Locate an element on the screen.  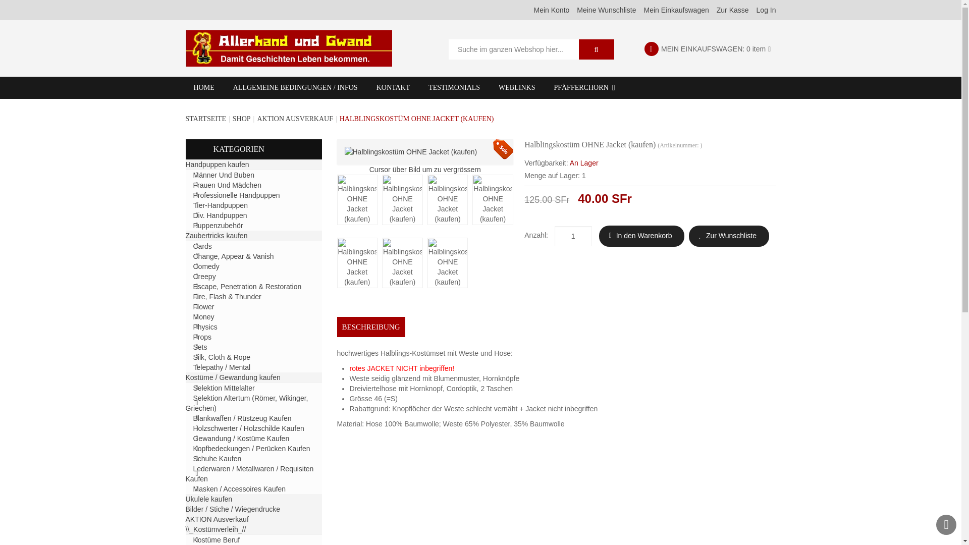
WEBLINKS is located at coordinates (517, 88).